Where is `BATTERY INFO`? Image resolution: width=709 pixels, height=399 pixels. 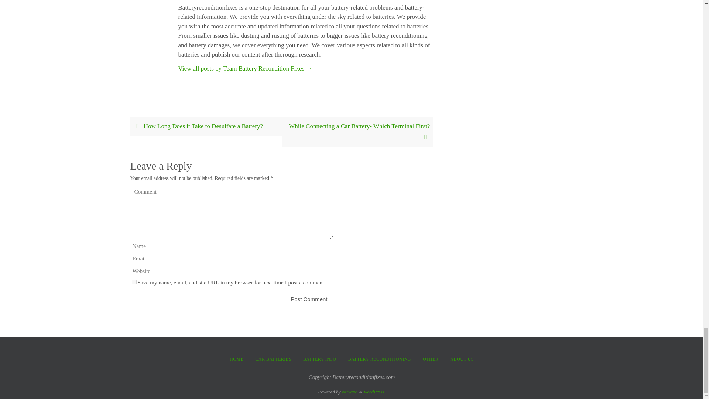
BATTERY INFO is located at coordinates (320, 359).